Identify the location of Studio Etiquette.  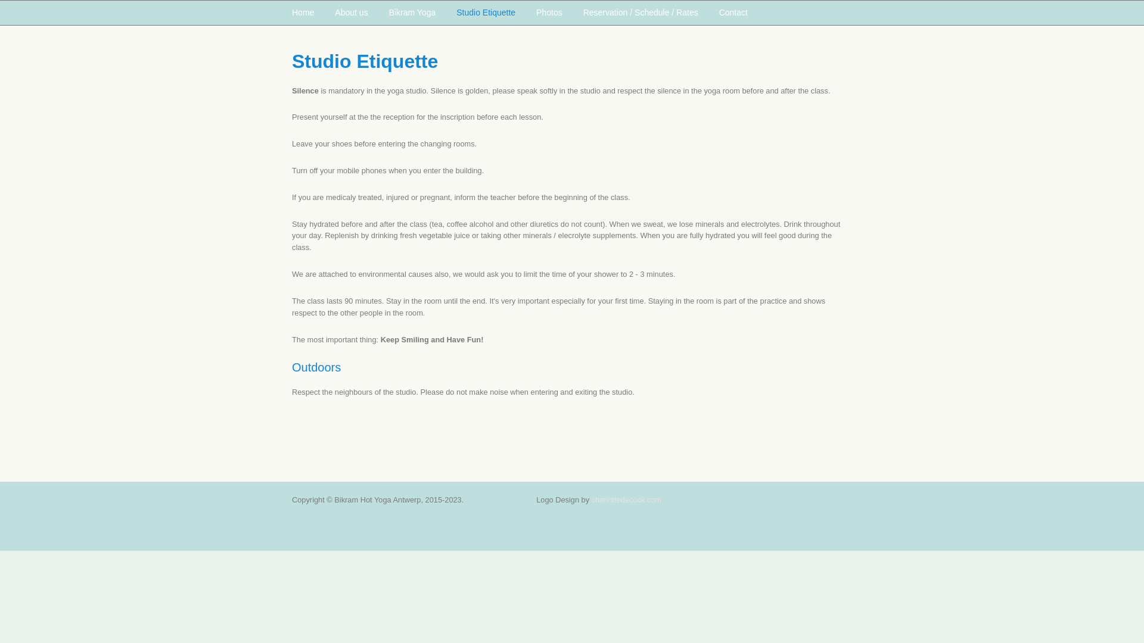
(486, 13).